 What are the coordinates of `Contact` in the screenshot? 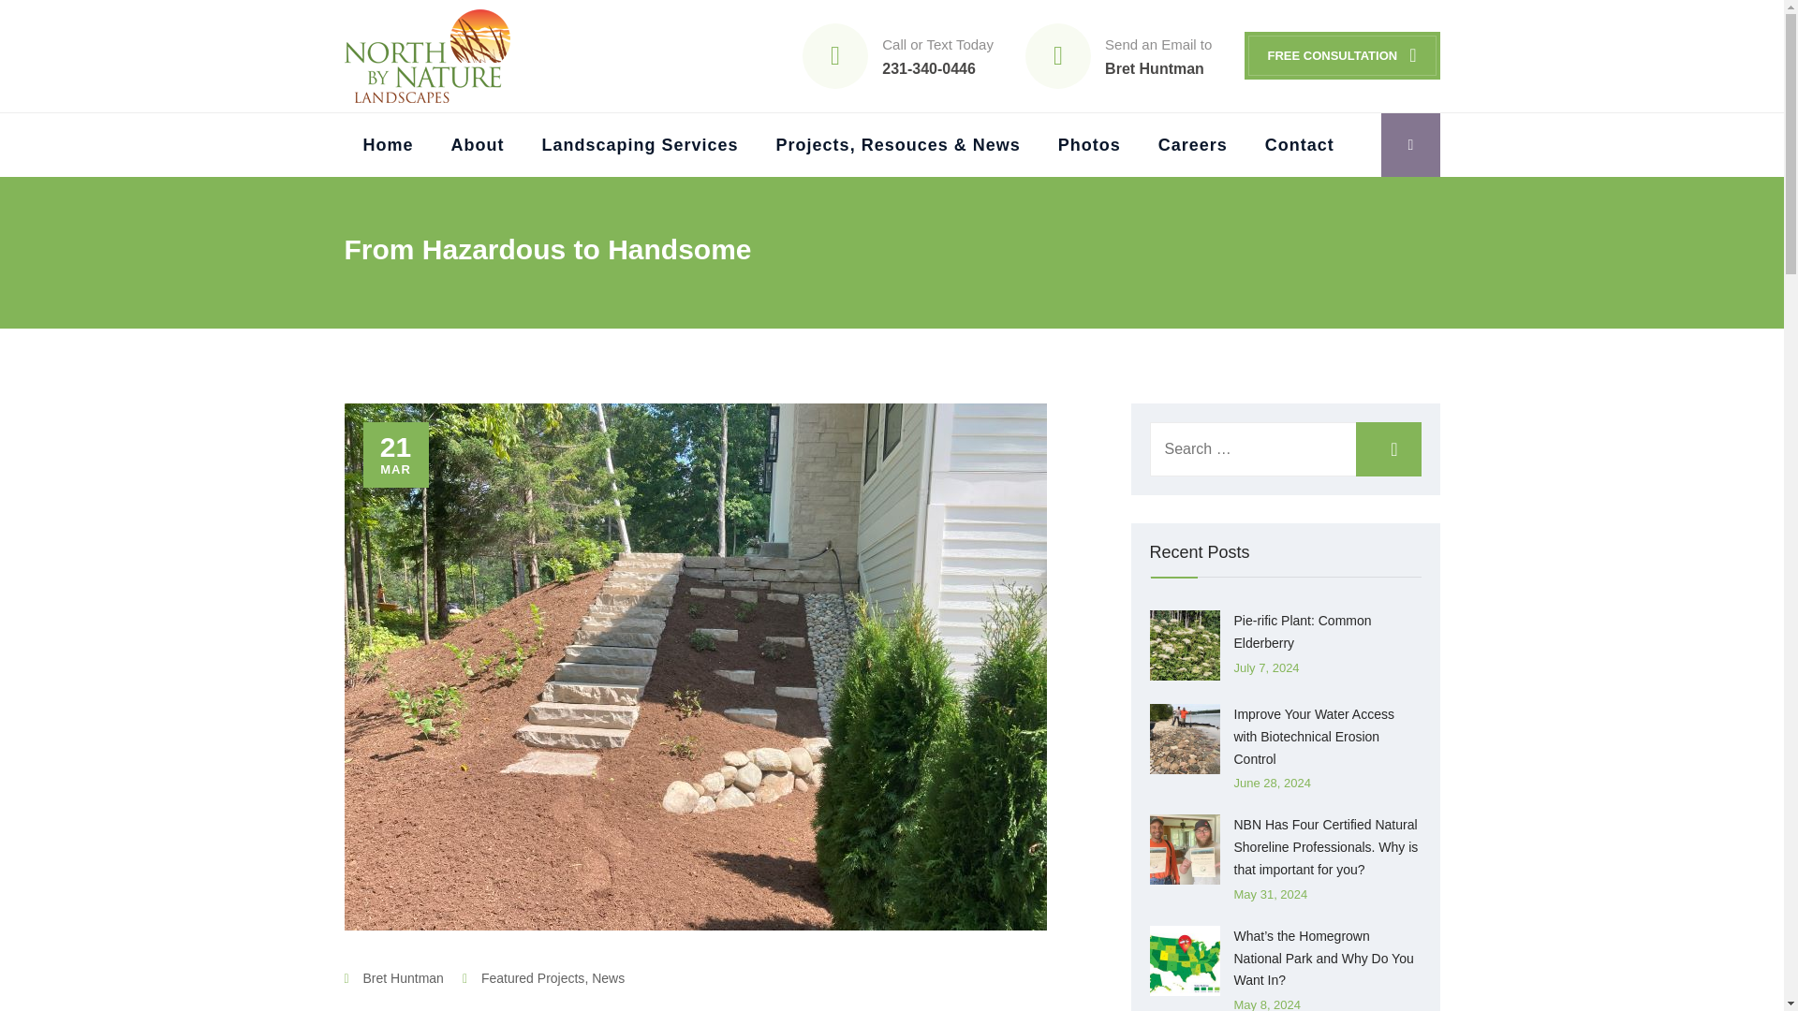 It's located at (534, 977).